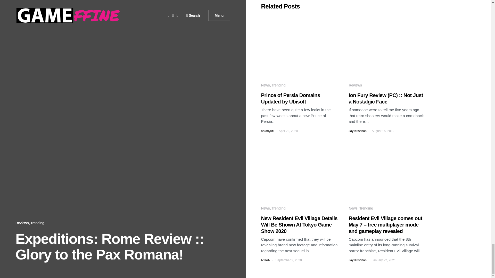 Image resolution: width=495 pixels, height=278 pixels. Describe the element at coordinates (357, 131) in the screenshot. I see `View all posts by Jay Krishnan` at that location.